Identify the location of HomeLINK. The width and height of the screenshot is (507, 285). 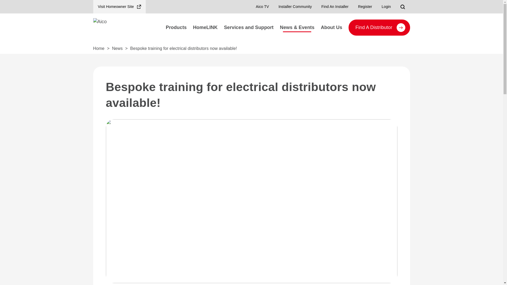
(205, 27).